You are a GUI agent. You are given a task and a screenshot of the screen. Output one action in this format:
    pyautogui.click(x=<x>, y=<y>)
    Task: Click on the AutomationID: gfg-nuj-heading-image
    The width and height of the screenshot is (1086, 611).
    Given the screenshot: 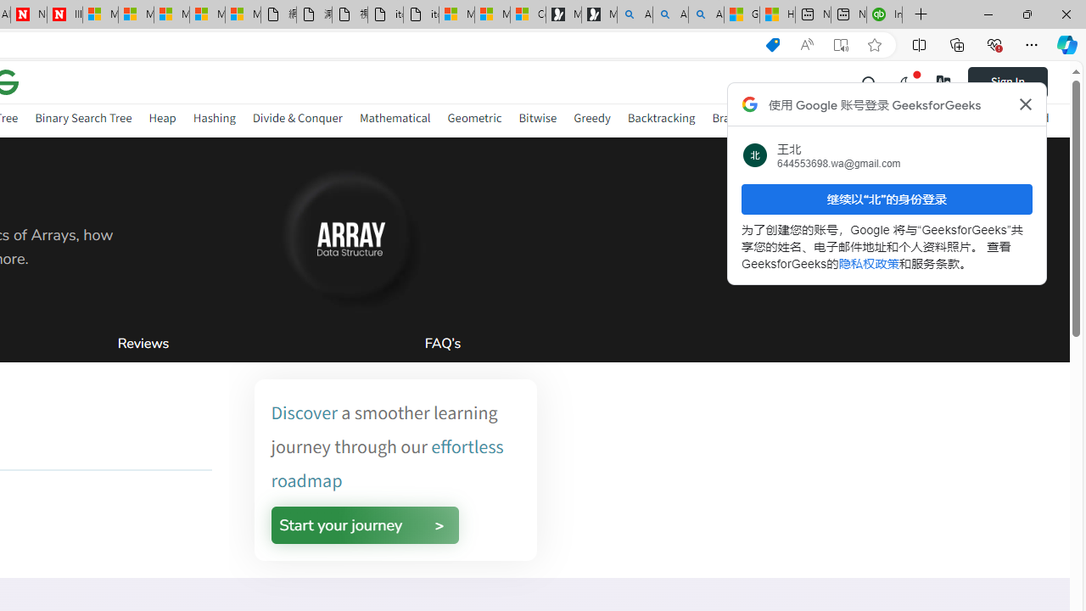 What is the action you would take?
    pyautogui.click(x=346, y=235)
    